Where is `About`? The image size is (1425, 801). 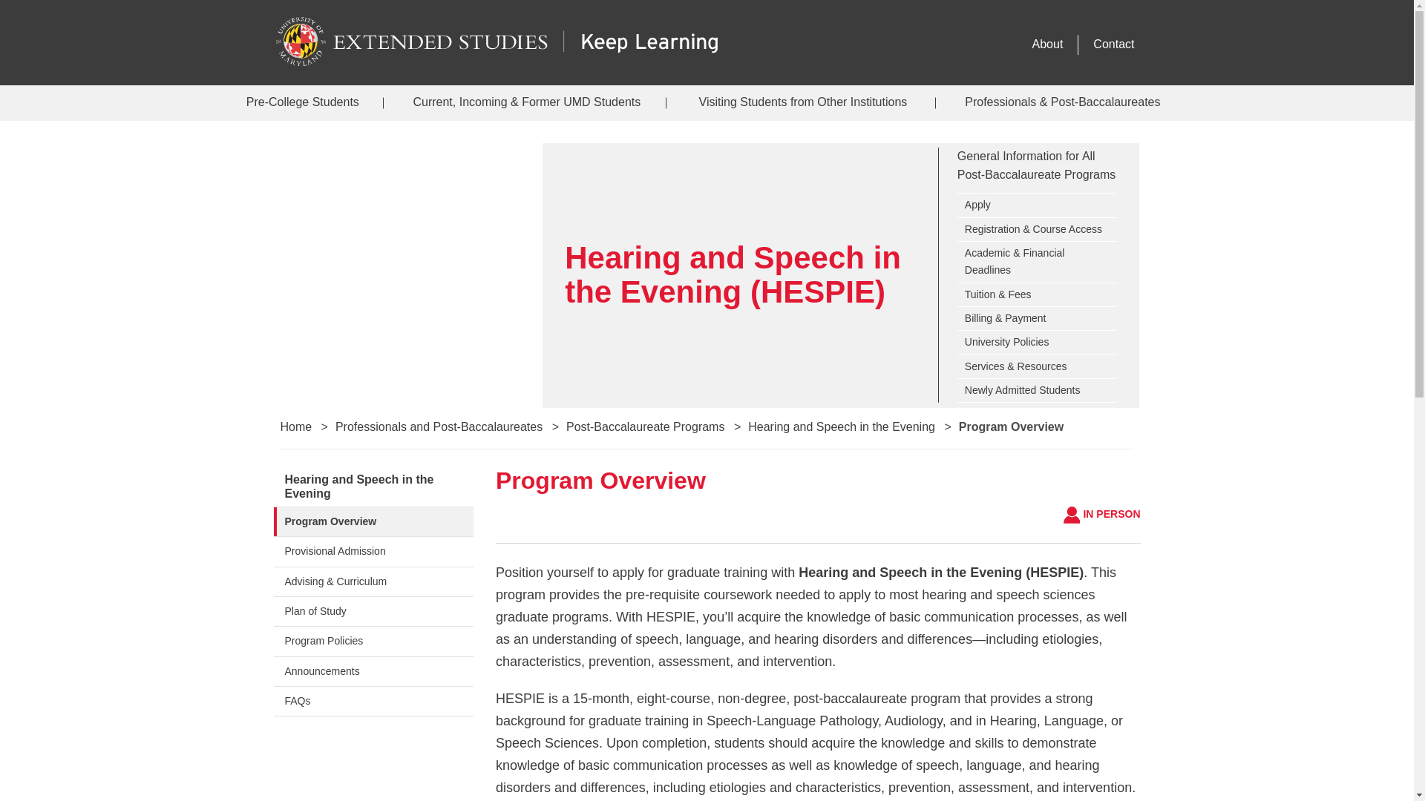 About is located at coordinates (1048, 44).